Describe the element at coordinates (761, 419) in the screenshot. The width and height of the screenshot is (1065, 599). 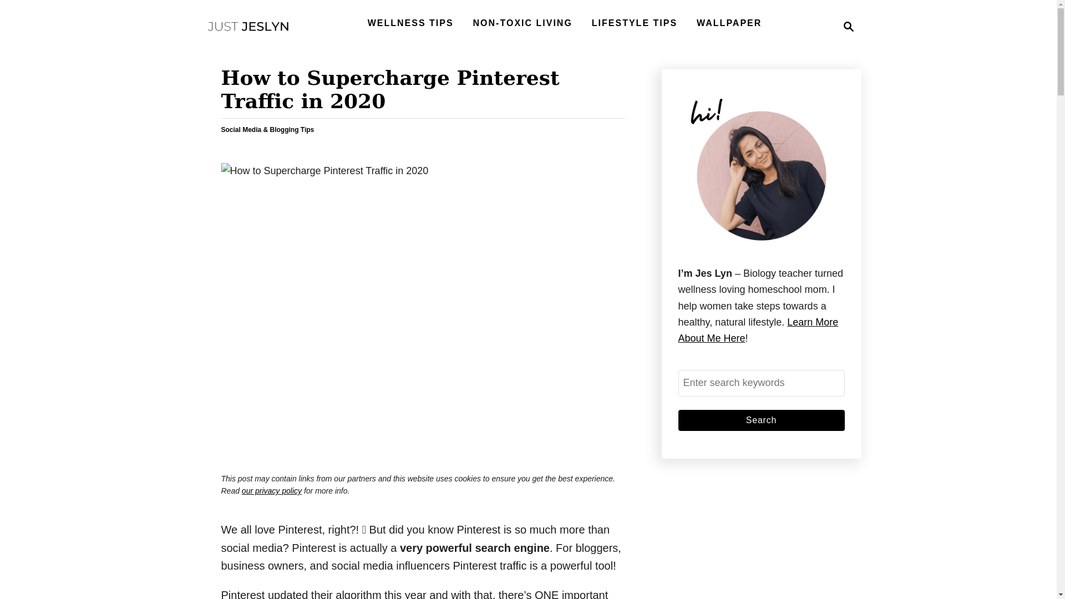
I see `our privacy policy` at that location.